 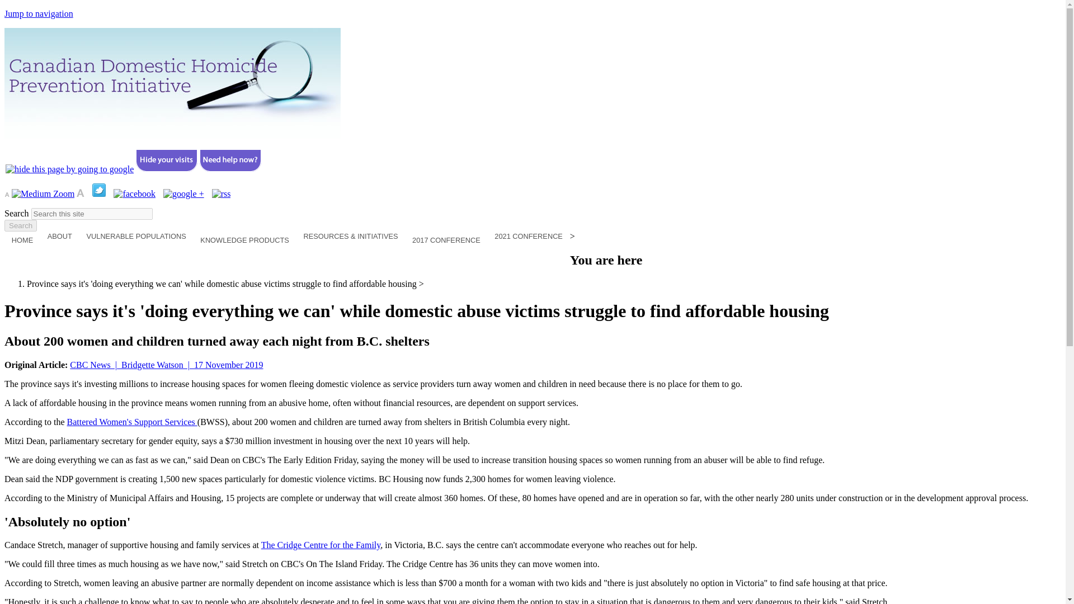 I want to click on Battered Women's Support Services, so click(x=132, y=422).